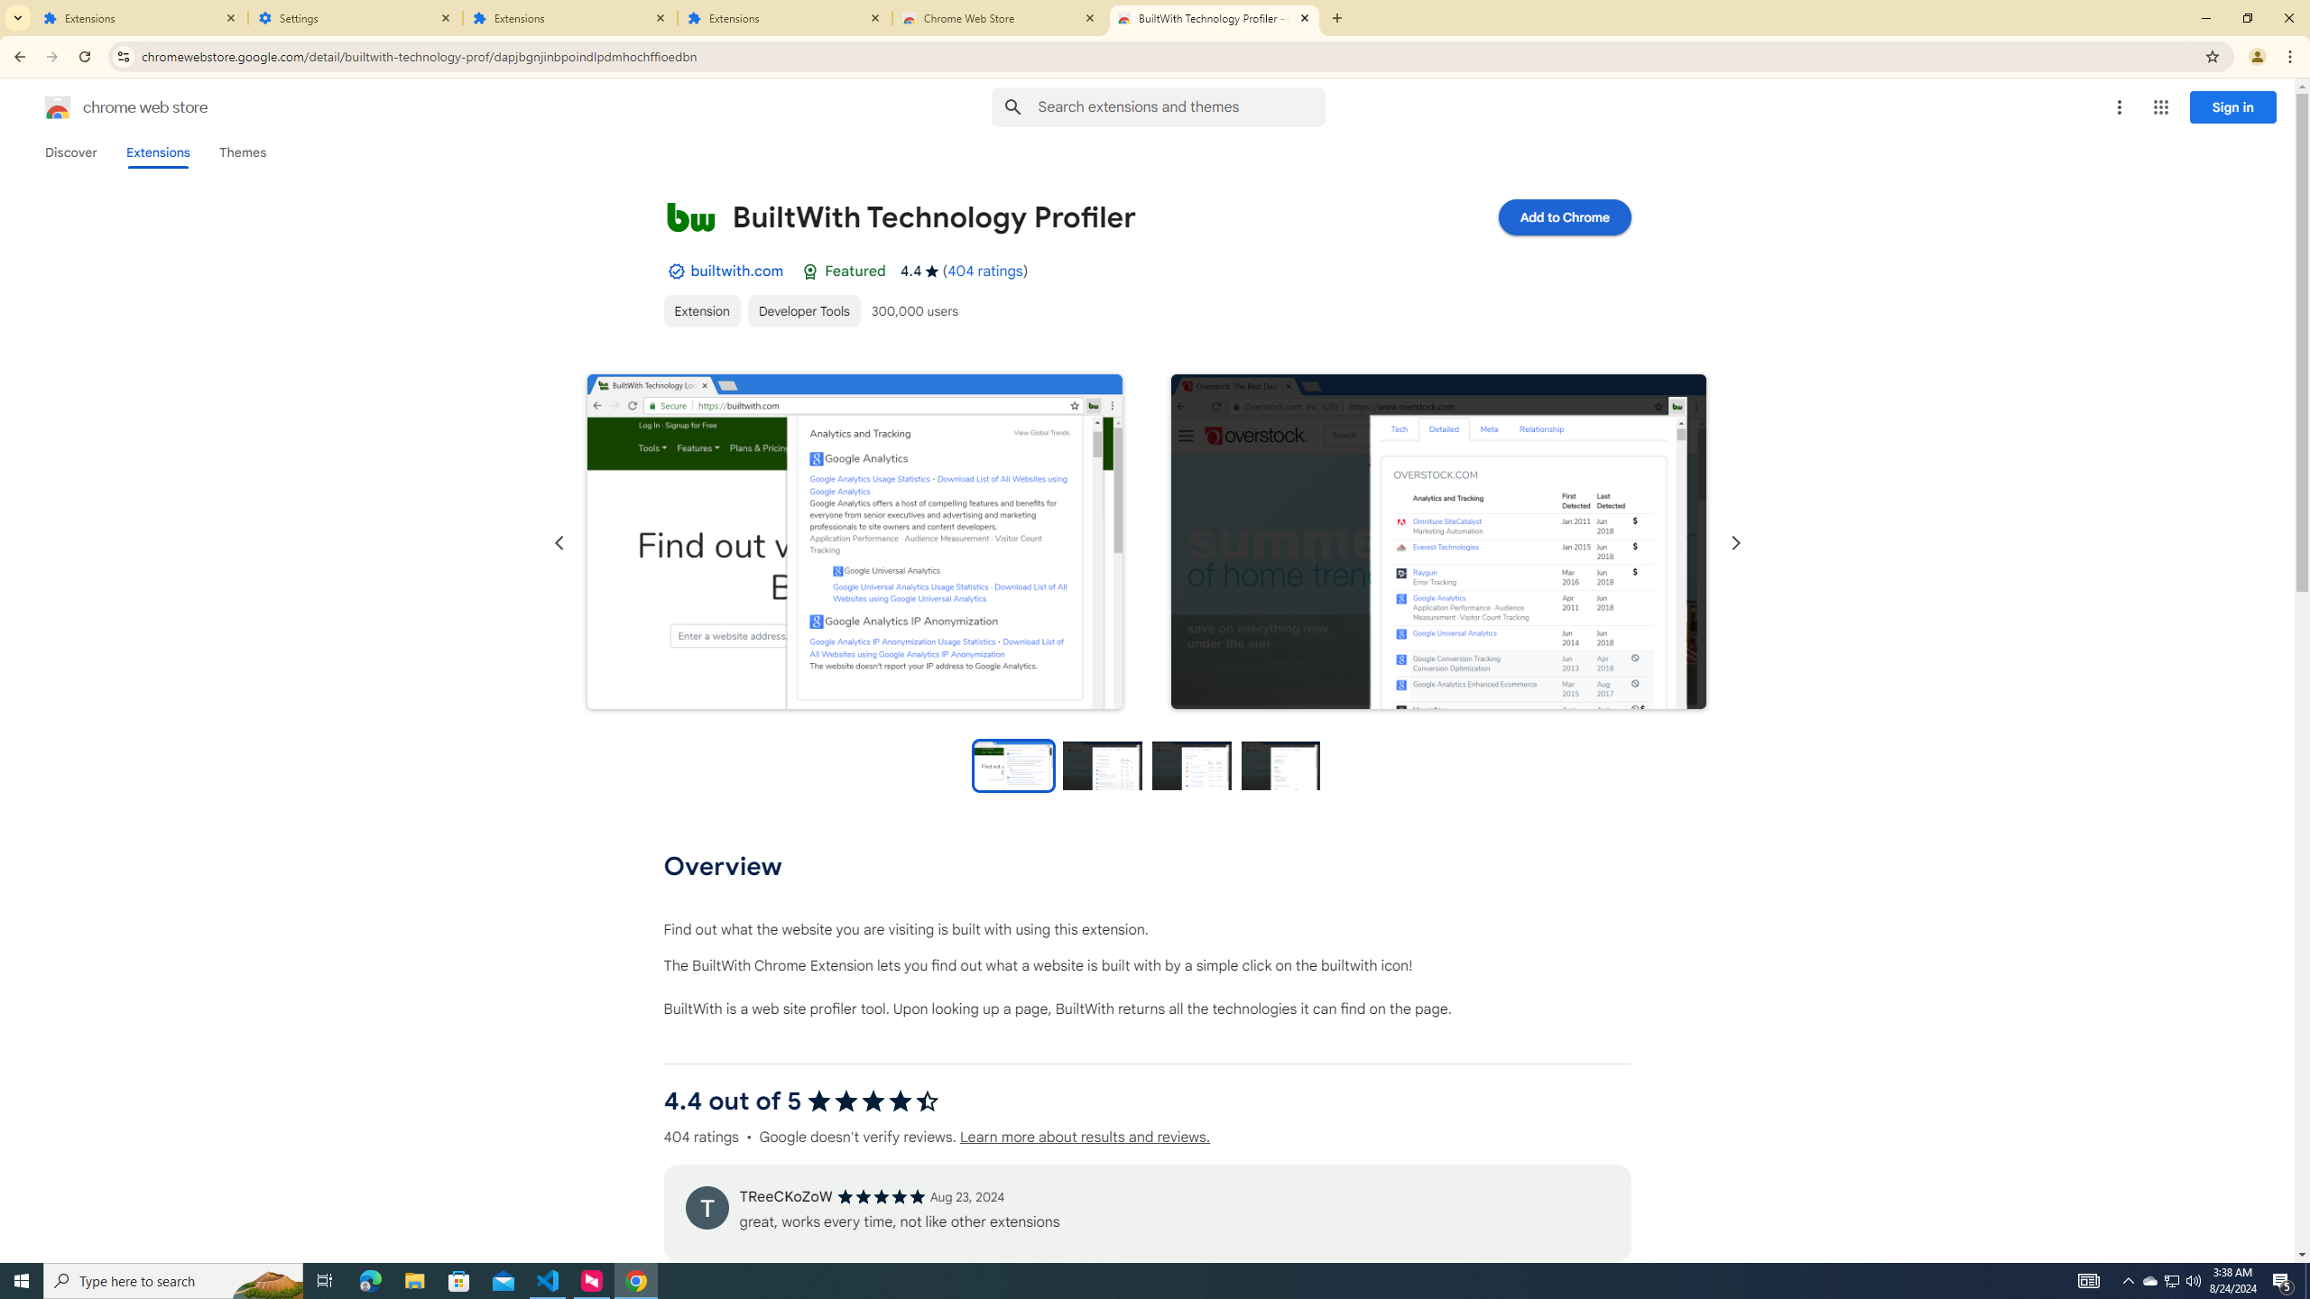  What do you see at coordinates (2119, 107) in the screenshot?
I see `More options menu` at bounding box center [2119, 107].